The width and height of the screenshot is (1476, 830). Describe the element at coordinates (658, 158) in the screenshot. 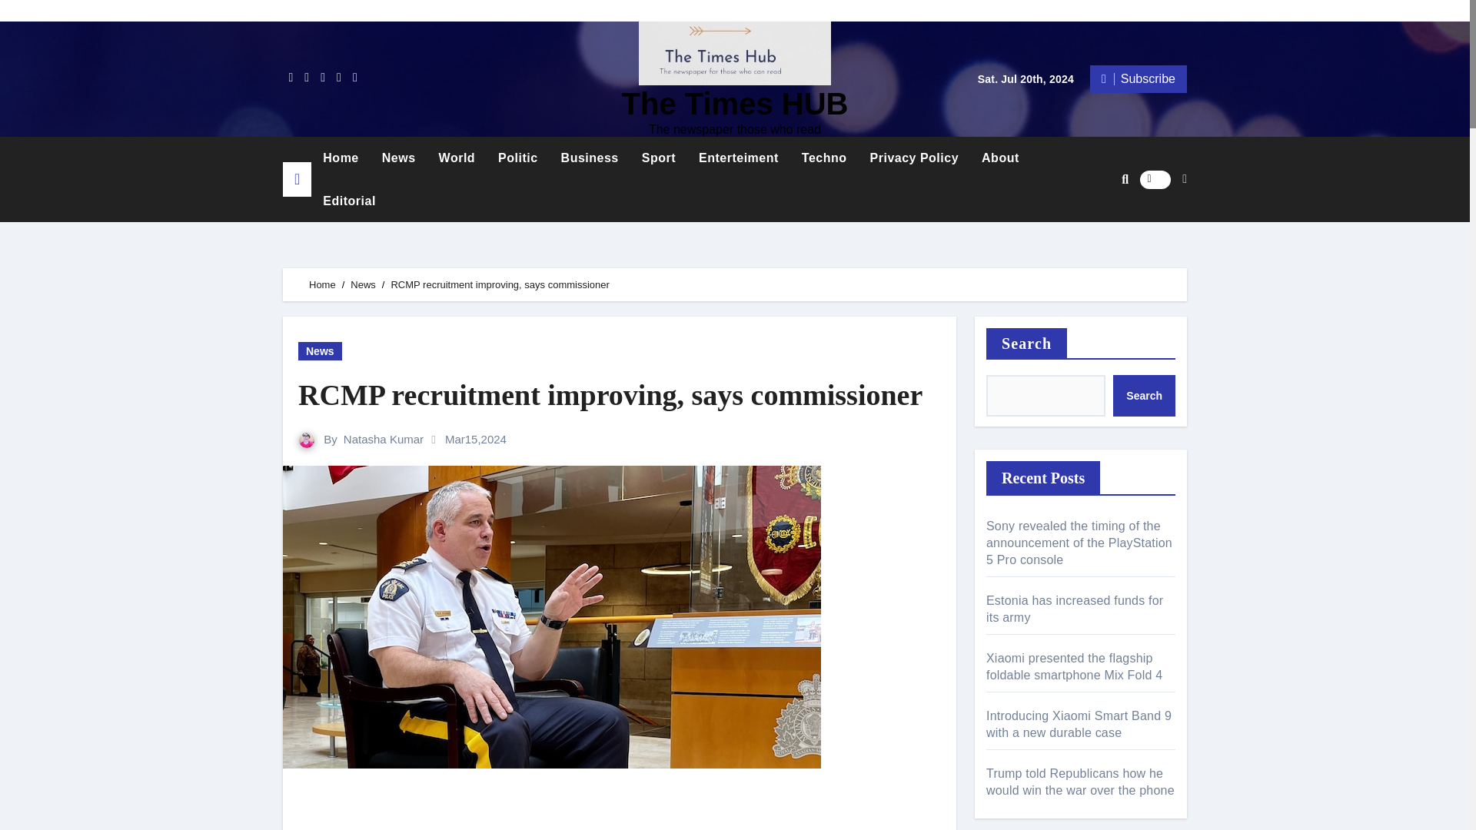

I see `Sport` at that location.